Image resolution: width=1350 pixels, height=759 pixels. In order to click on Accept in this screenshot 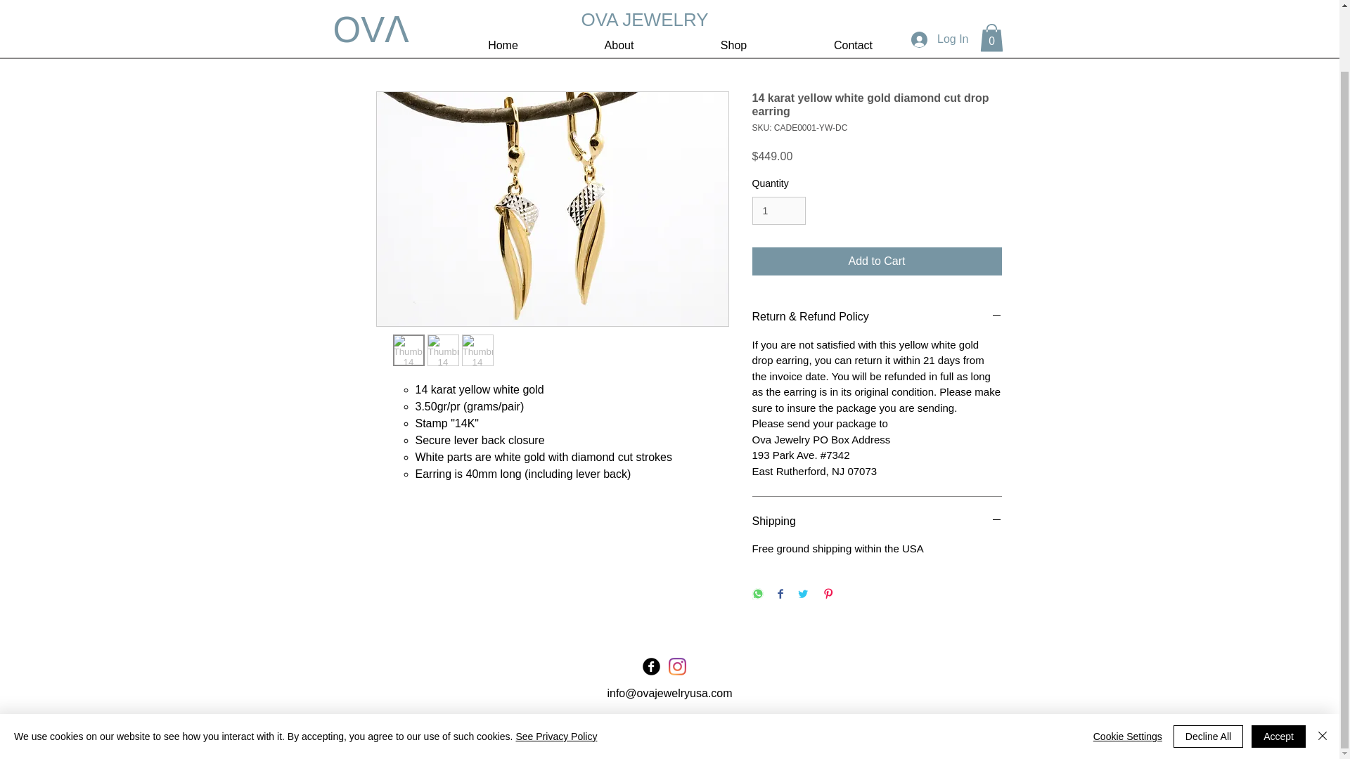, I will do `click(1278, 668)`.